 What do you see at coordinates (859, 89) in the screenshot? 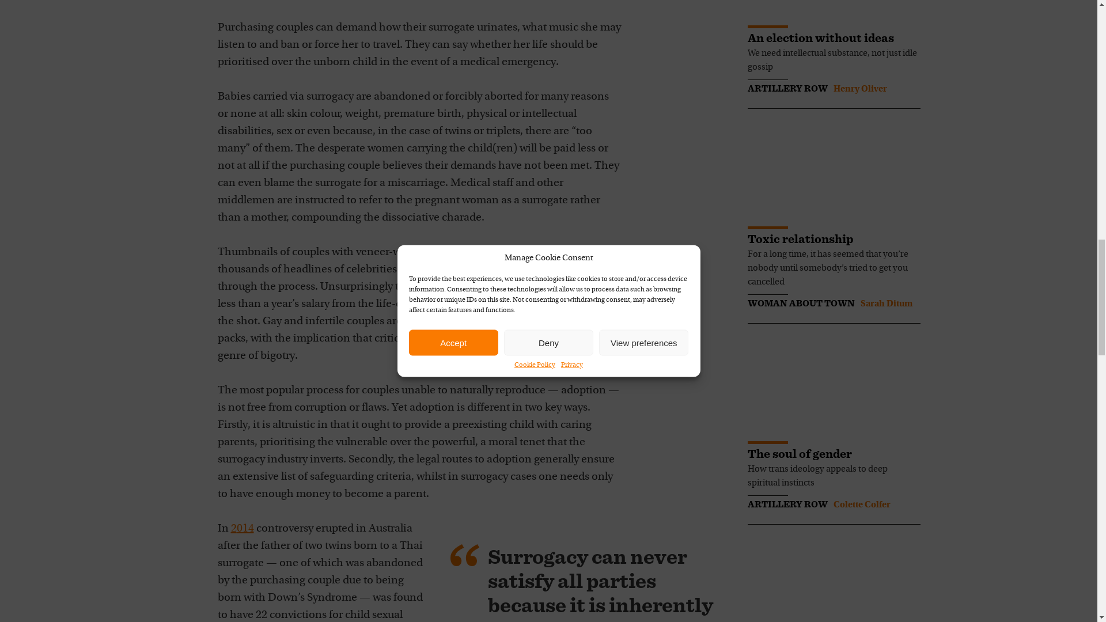
I see `Posts by Henry Oliver` at bounding box center [859, 89].